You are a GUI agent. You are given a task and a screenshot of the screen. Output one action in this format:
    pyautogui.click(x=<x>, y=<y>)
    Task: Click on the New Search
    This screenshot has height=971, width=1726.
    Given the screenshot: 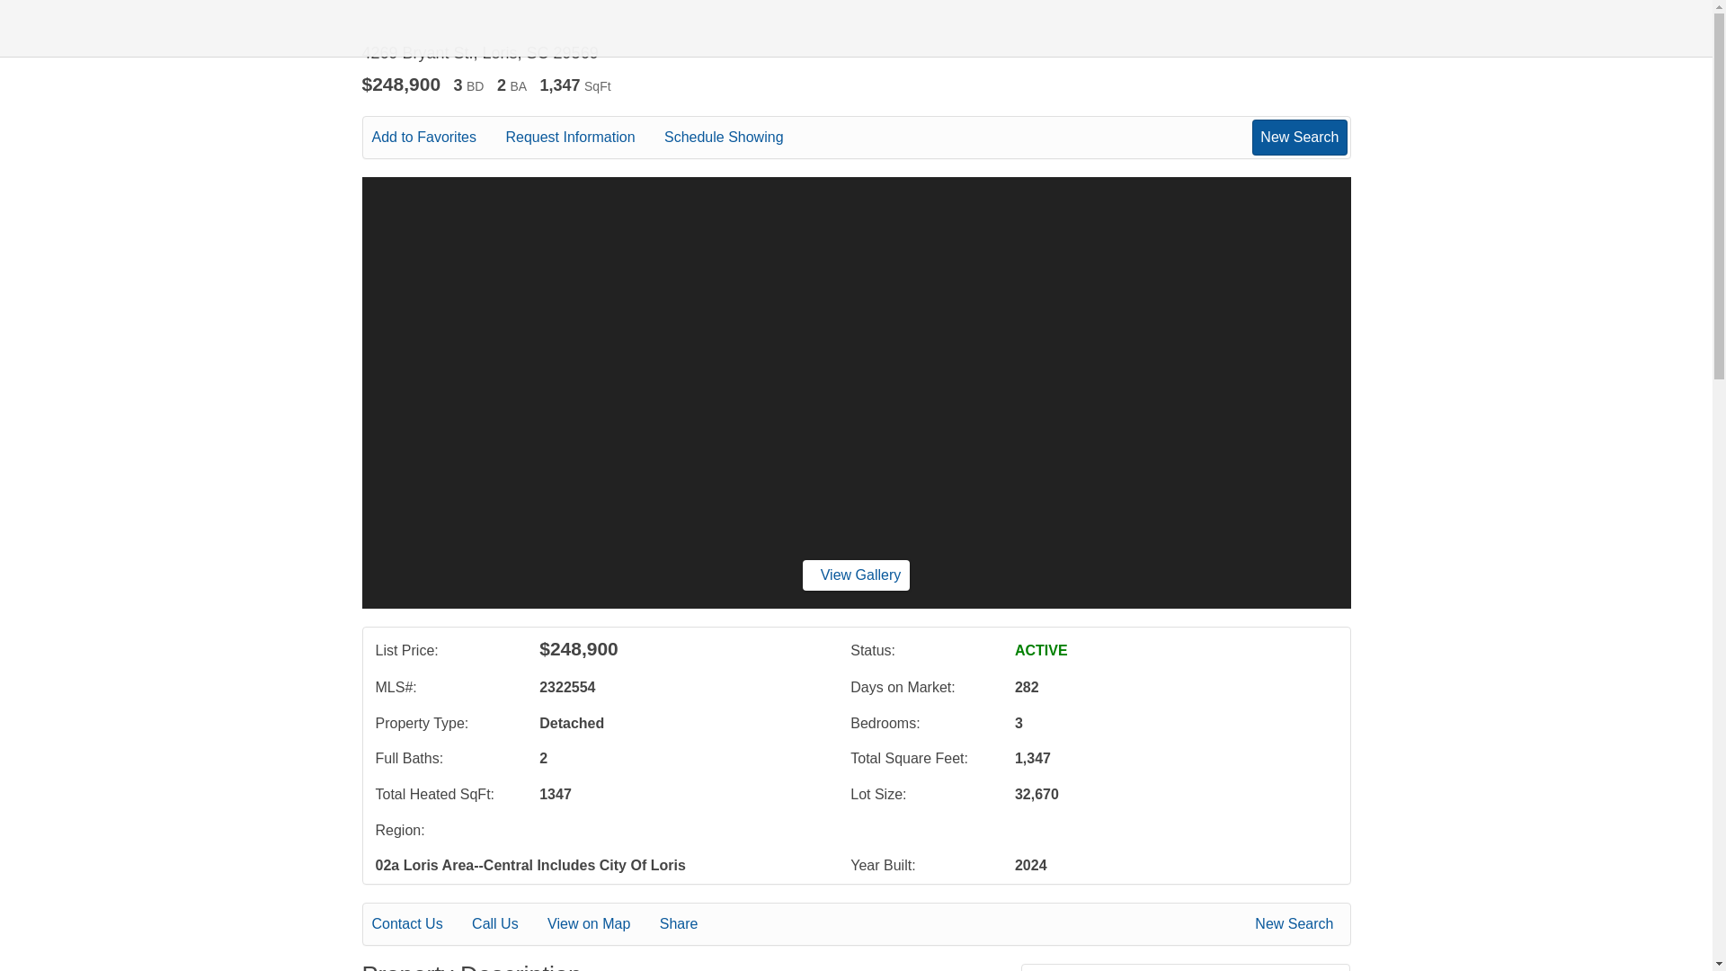 What is the action you would take?
    pyautogui.click(x=1299, y=137)
    